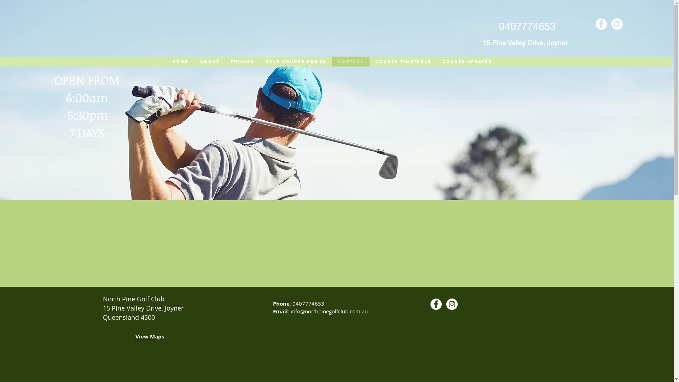 Image resolution: width=679 pixels, height=382 pixels. What do you see at coordinates (403, 62) in the screenshot?
I see `Course Timetable` at bounding box center [403, 62].